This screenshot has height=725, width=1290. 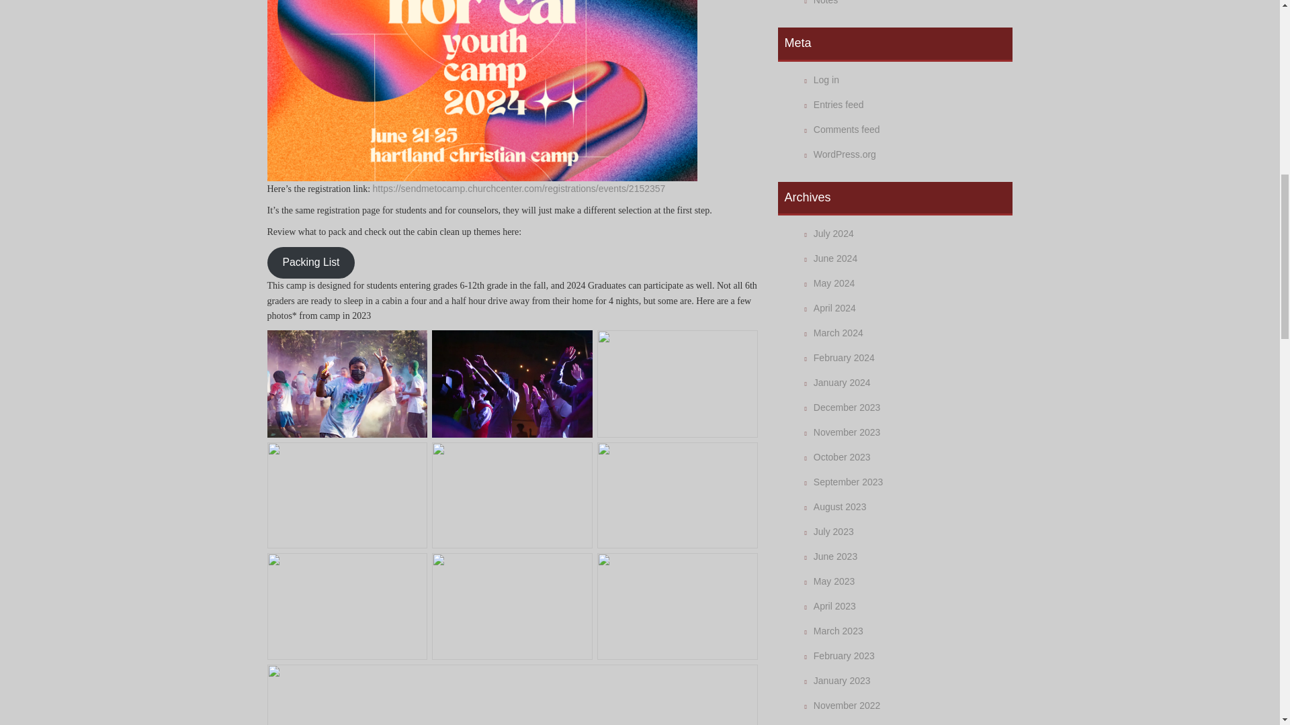 I want to click on Comments feed, so click(x=847, y=129).